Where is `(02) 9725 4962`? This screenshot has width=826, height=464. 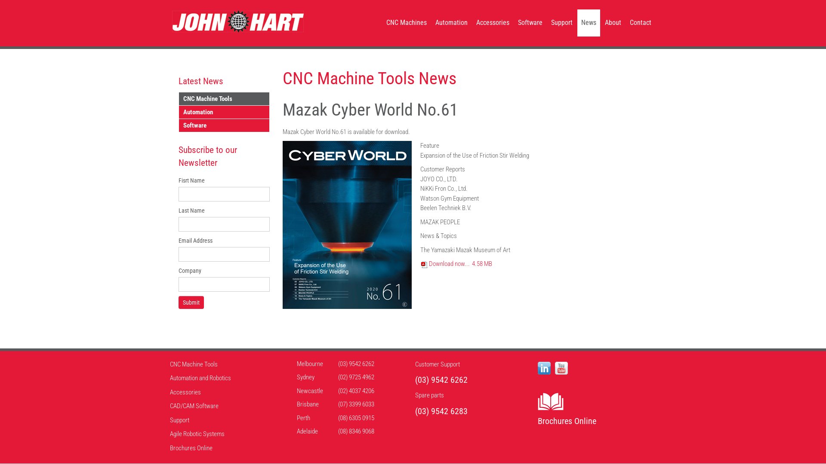 (02) 9725 4962 is located at coordinates (356, 377).